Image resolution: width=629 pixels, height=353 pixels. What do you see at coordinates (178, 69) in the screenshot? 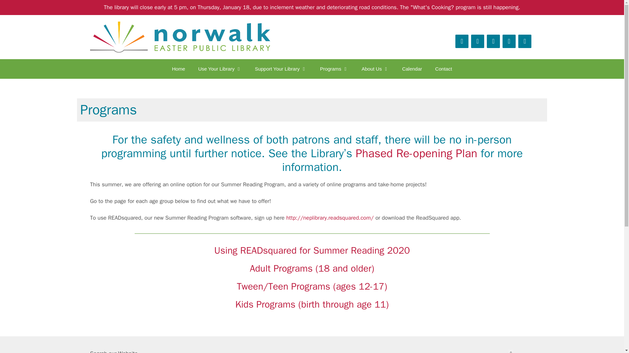
I see `Home` at bounding box center [178, 69].